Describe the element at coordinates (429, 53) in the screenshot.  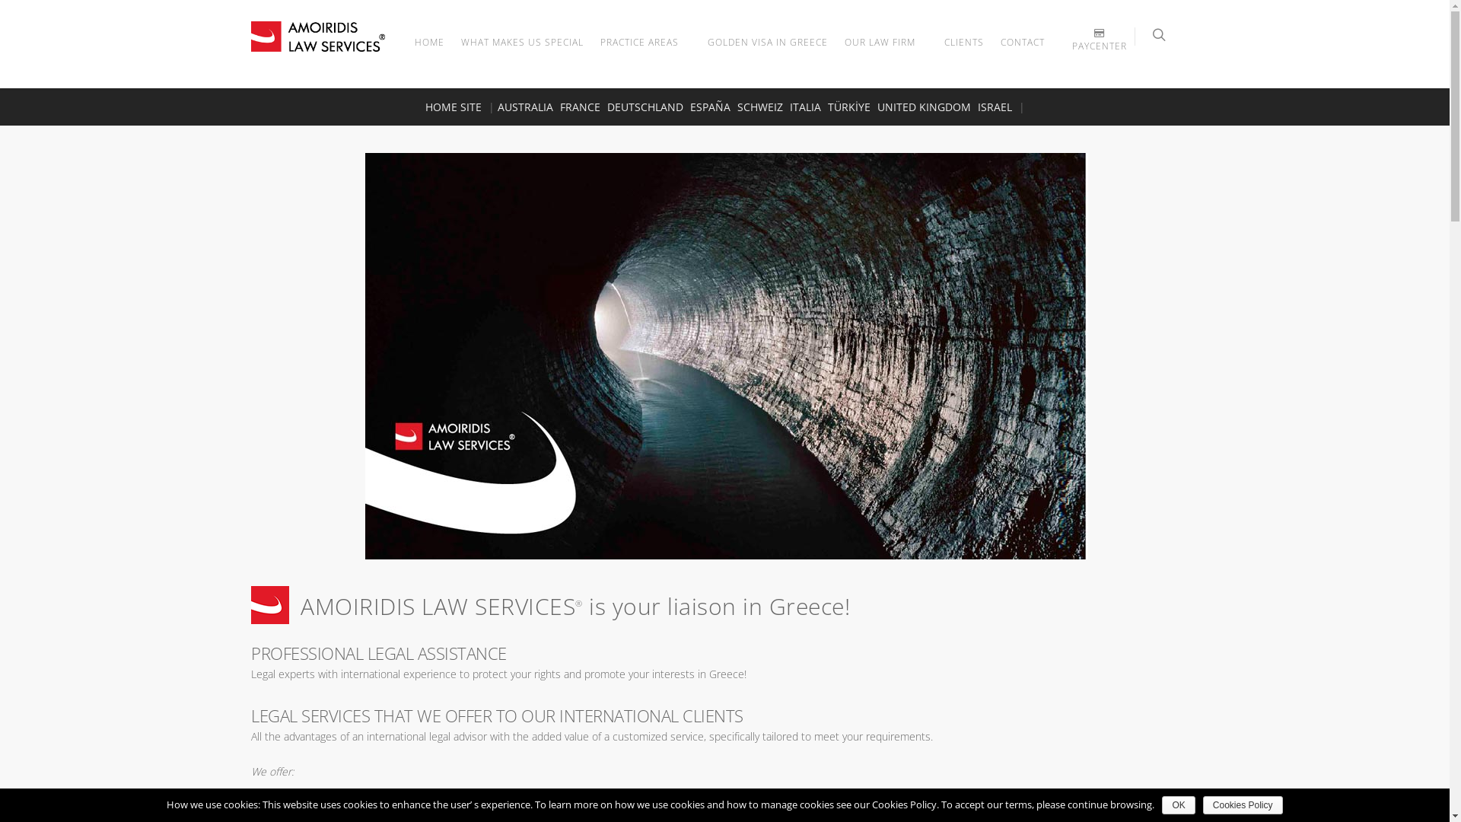
I see `HOME` at that location.